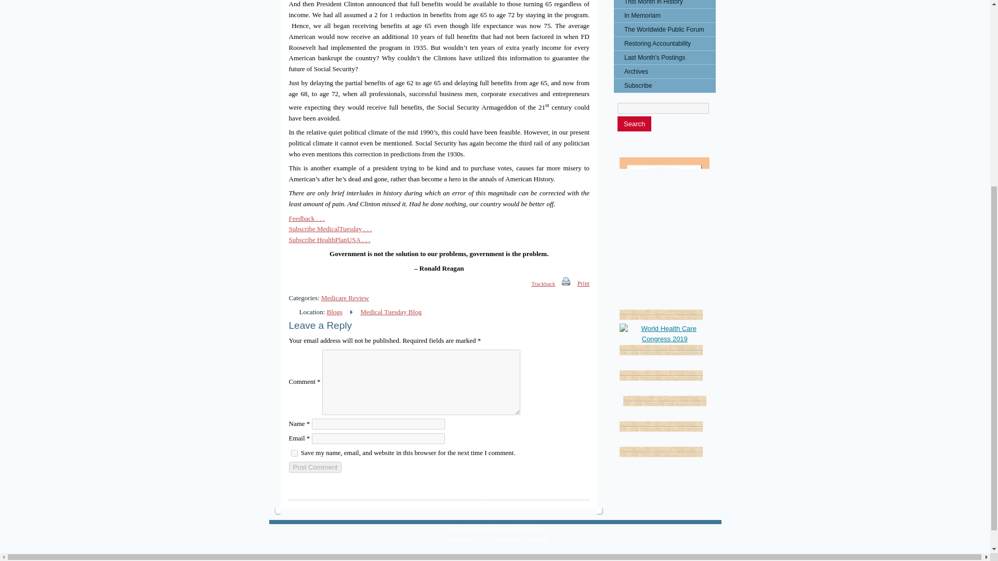 Image resolution: width=998 pixels, height=561 pixels. Describe the element at coordinates (331, 229) in the screenshot. I see `Subscribe MedicalTuesday . . .` at that location.